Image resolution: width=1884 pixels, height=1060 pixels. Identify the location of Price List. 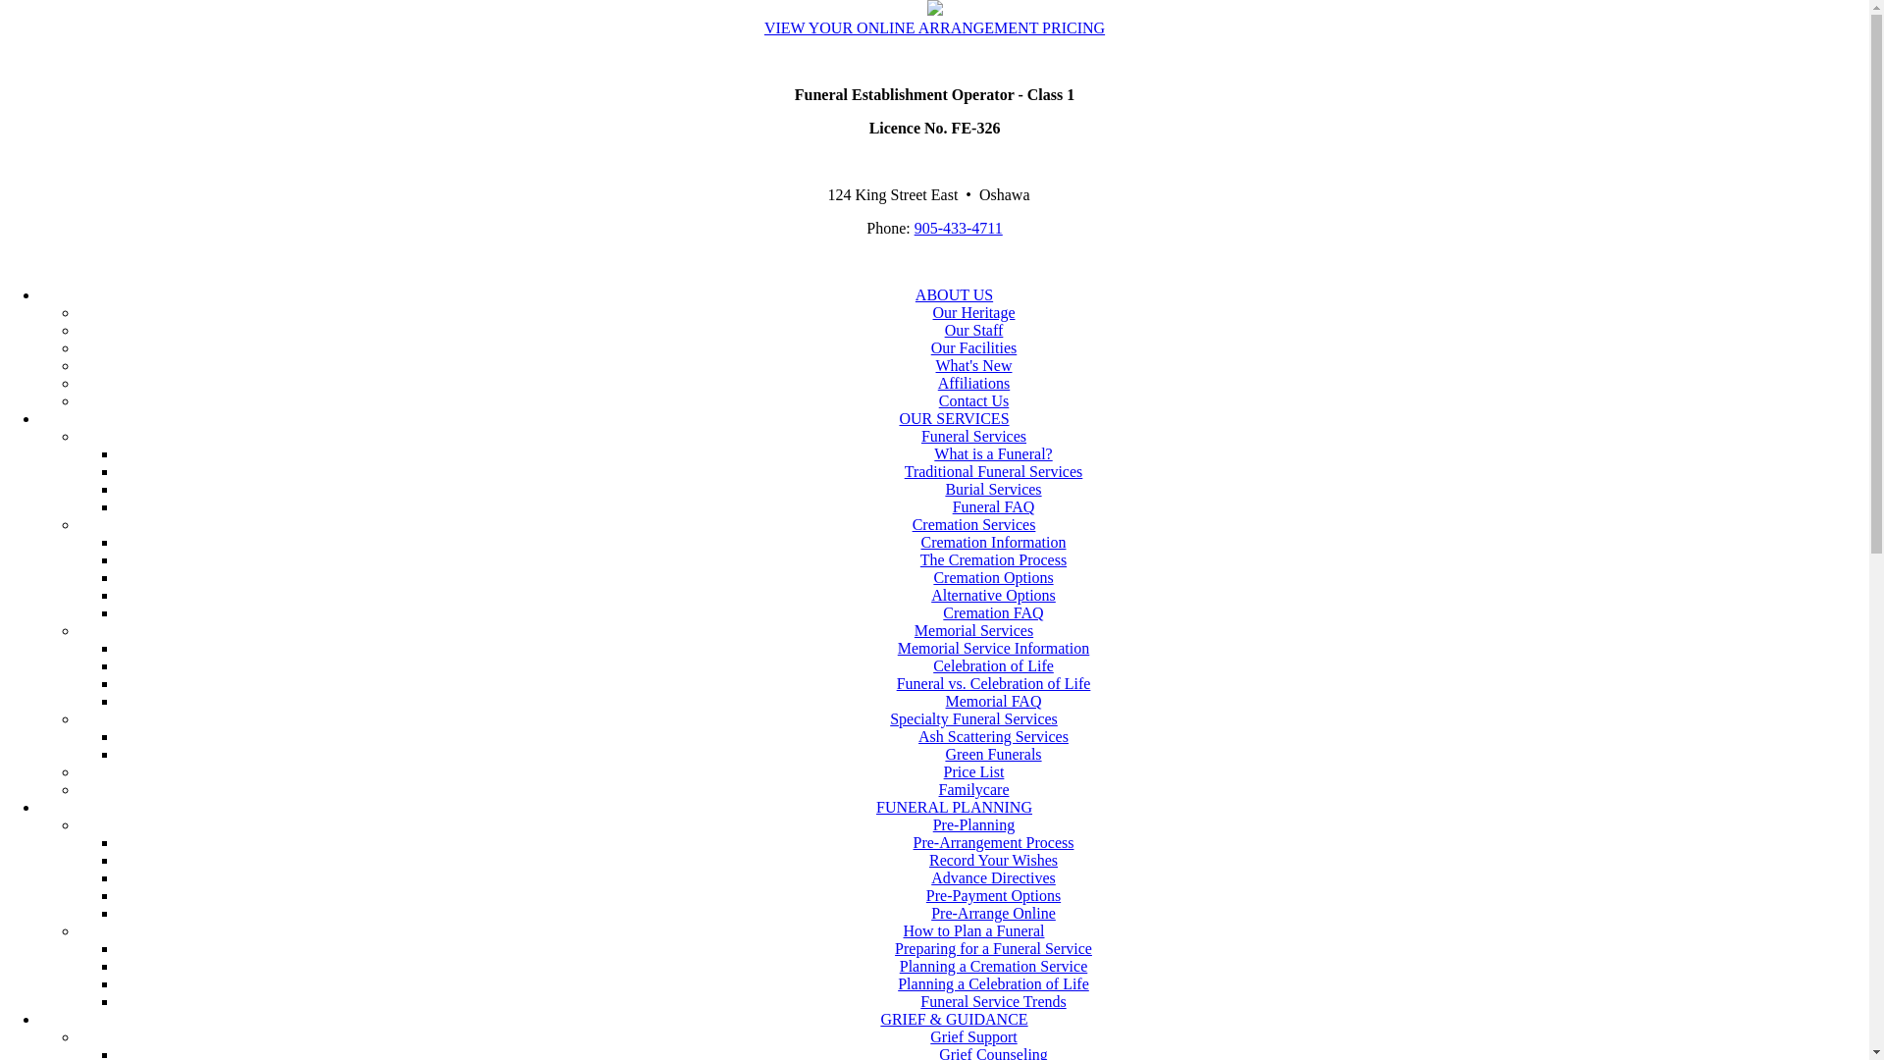
(974, 771).